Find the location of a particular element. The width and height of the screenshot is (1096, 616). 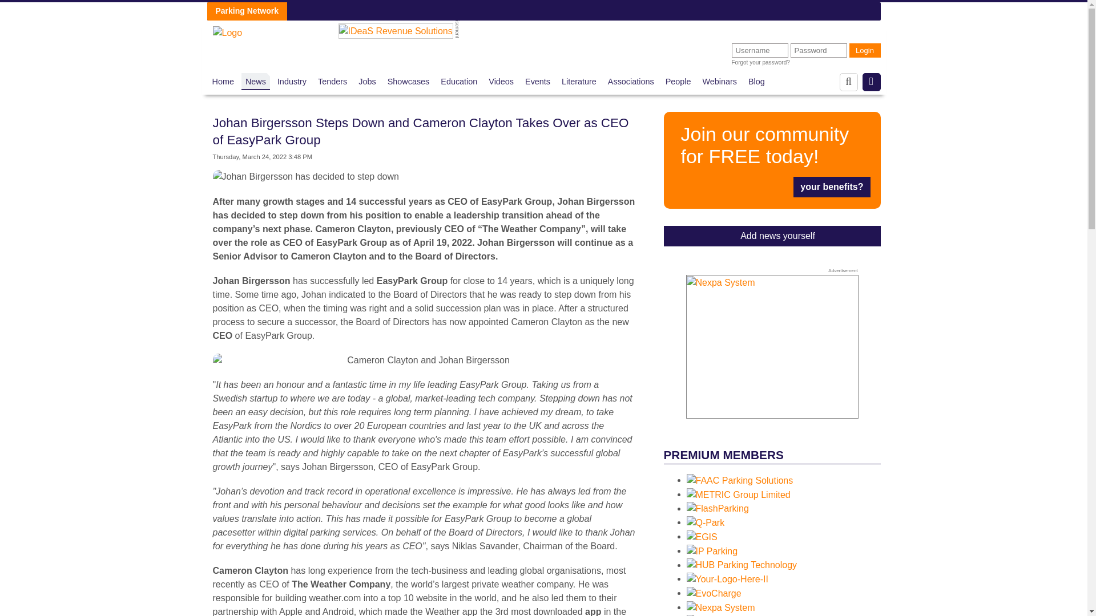

Reset your password is located at coordinates (761, 63).